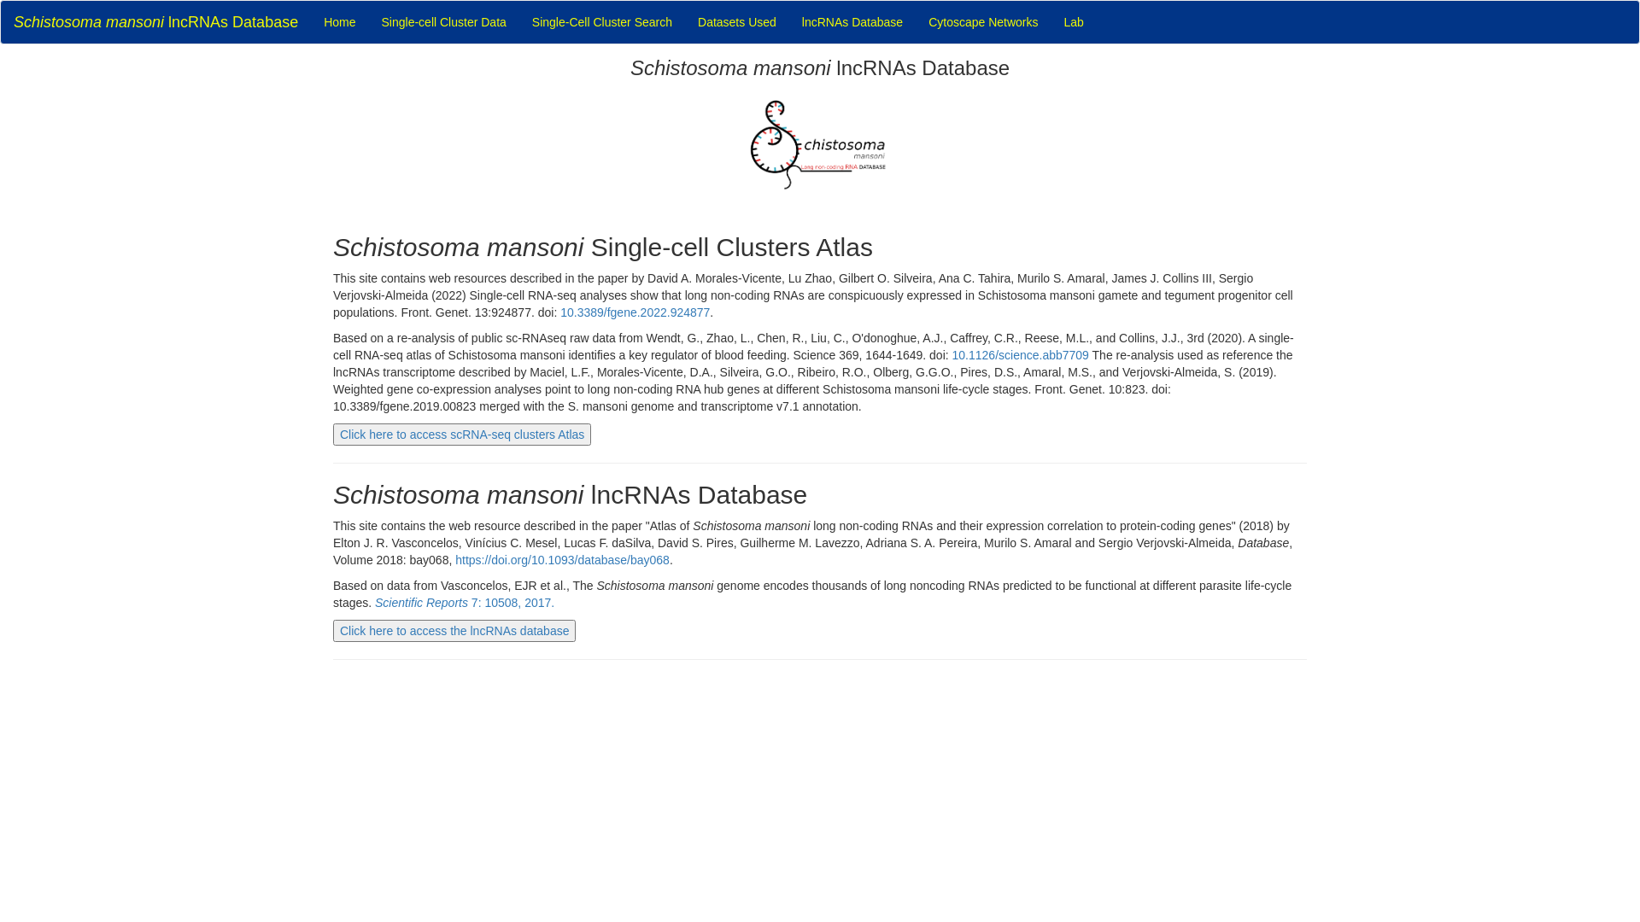 The height and width of the screenshot is (922, 1640). Describe the element at coordinates (562, 560) in the screenshot. I see `https://doi.org/10.1093/database/bay068` at that location.